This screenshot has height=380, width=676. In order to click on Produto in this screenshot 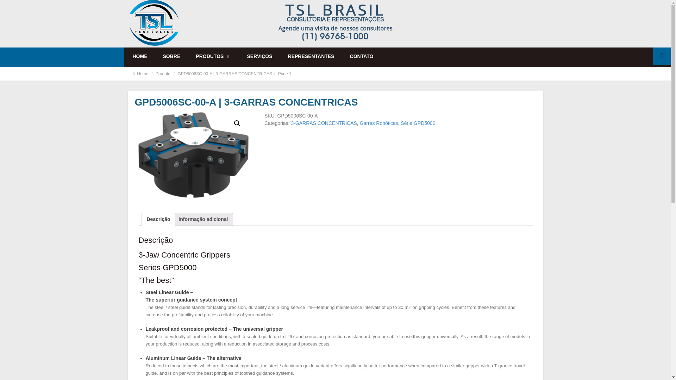, I will do `click(163, 74)`.